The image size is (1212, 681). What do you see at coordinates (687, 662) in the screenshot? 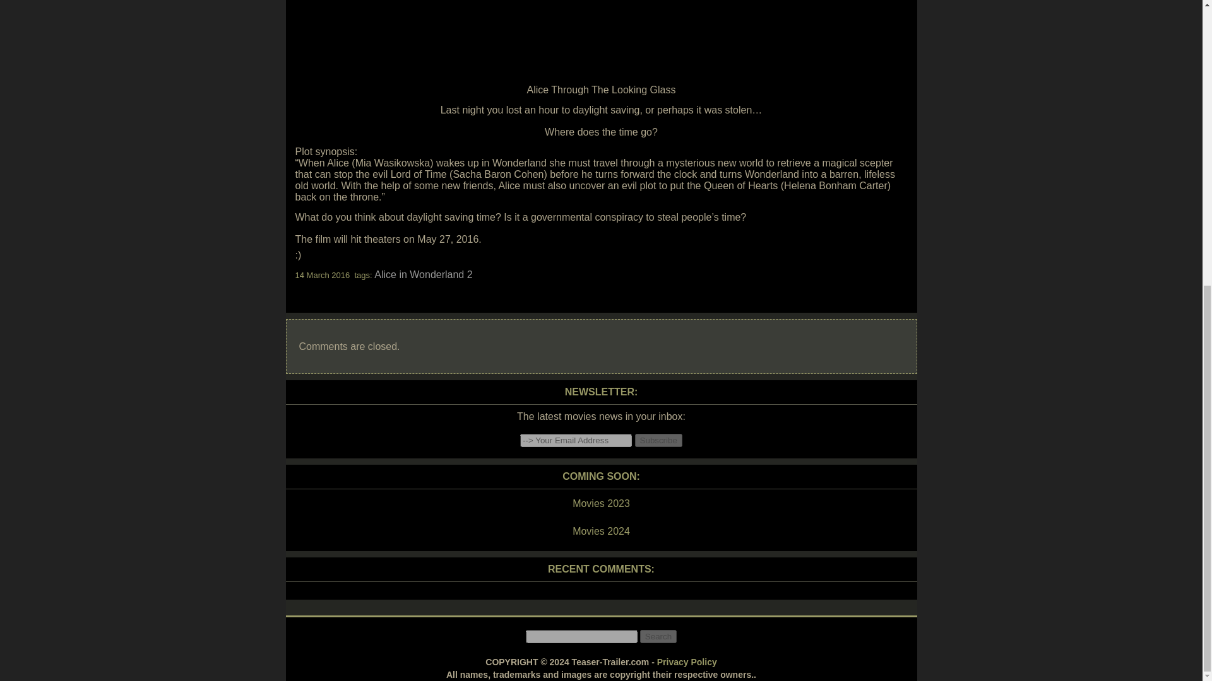
I see `Privacy Policy` at bounding box center [687, 662].